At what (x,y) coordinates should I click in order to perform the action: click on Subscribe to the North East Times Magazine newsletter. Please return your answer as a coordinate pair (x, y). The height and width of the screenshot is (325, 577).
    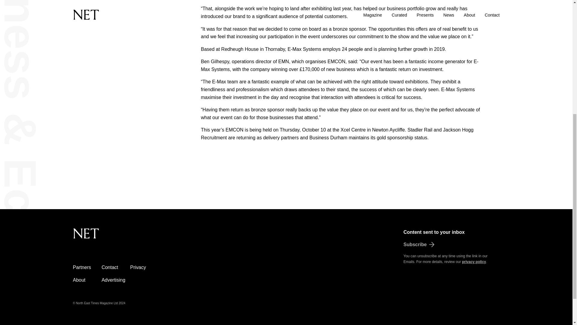
    Looking at the image, I should click on (451, 245).